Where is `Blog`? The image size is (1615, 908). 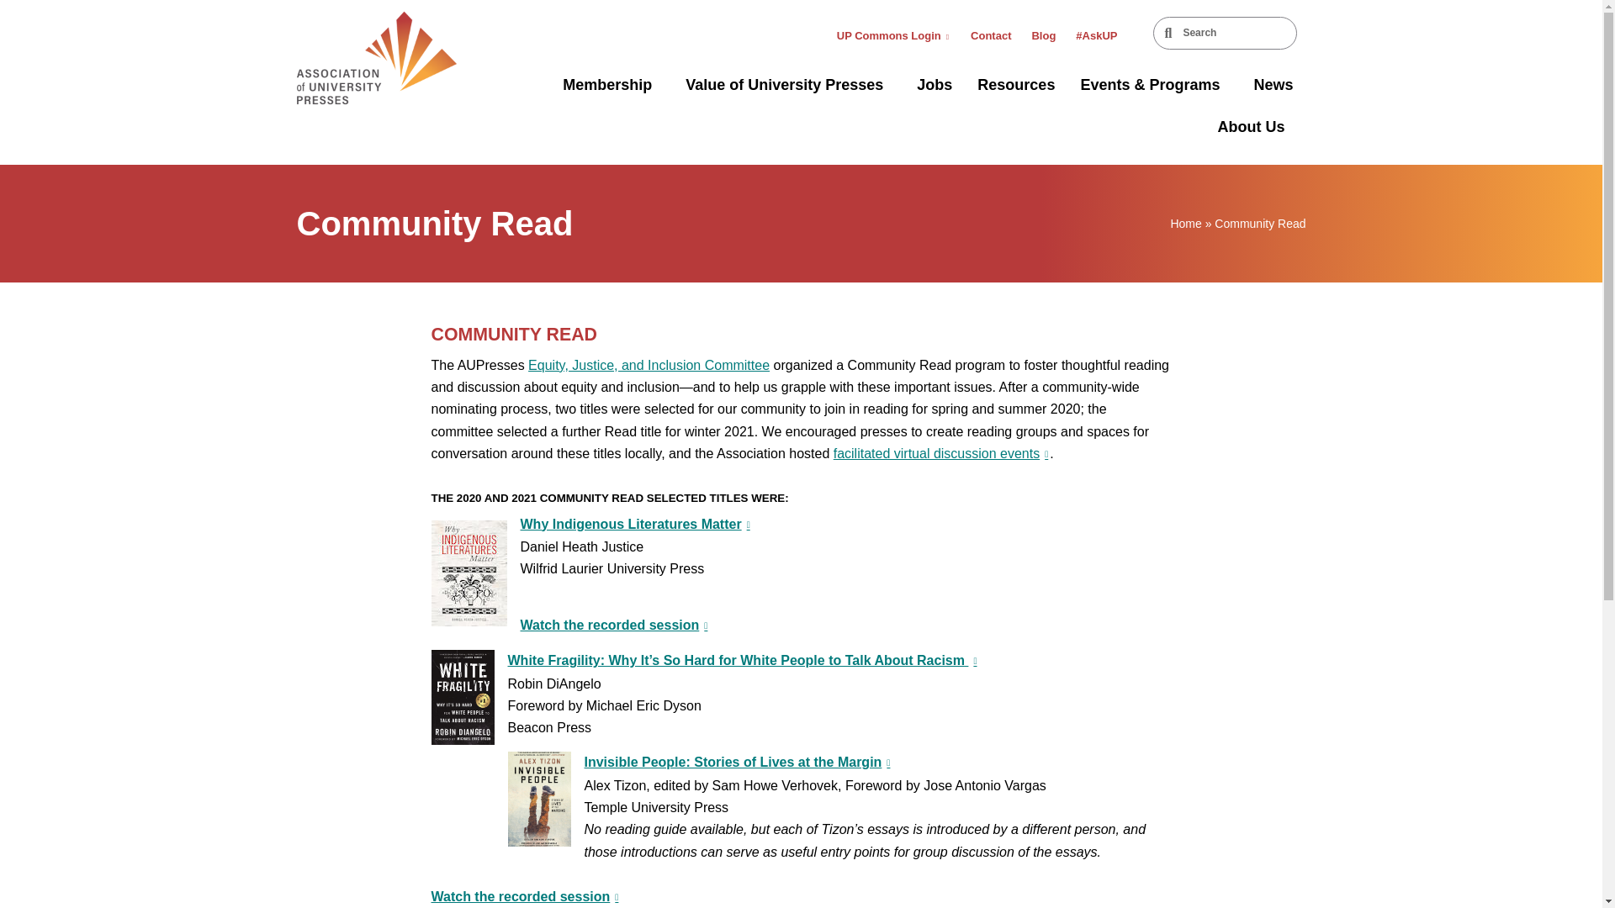
Blog is located at coordinates (1043, 35).